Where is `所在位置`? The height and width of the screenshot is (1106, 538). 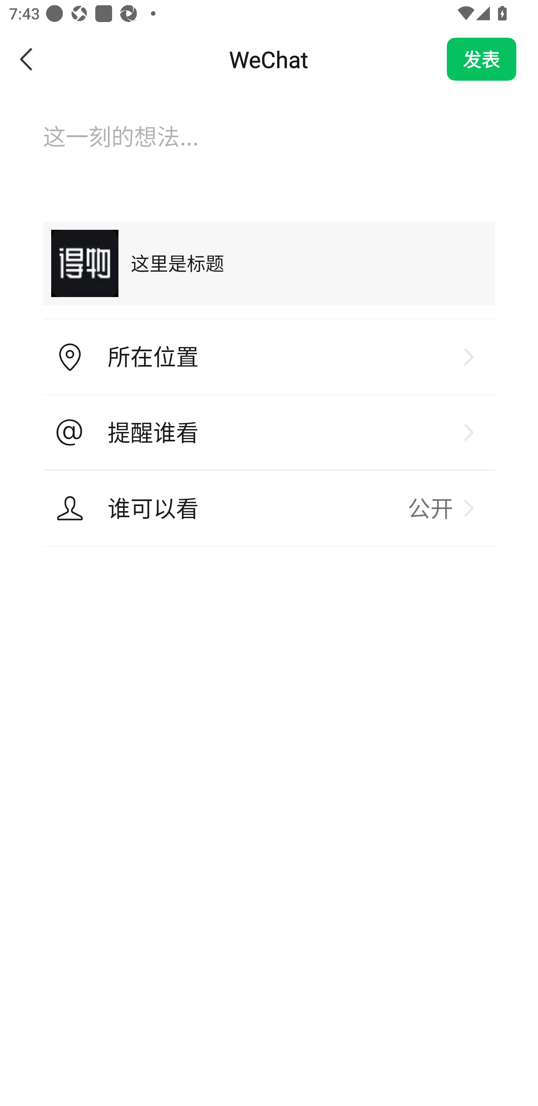
所在位置 is located at coordinates (269, 357).